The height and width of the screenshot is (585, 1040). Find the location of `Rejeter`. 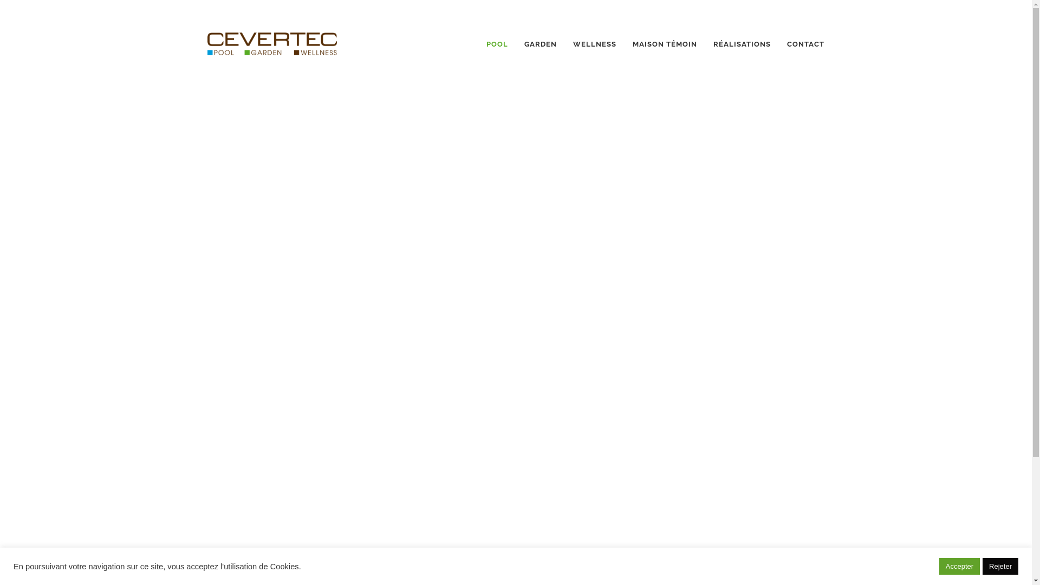

Rejeter is located at coordinates (1000, 567).